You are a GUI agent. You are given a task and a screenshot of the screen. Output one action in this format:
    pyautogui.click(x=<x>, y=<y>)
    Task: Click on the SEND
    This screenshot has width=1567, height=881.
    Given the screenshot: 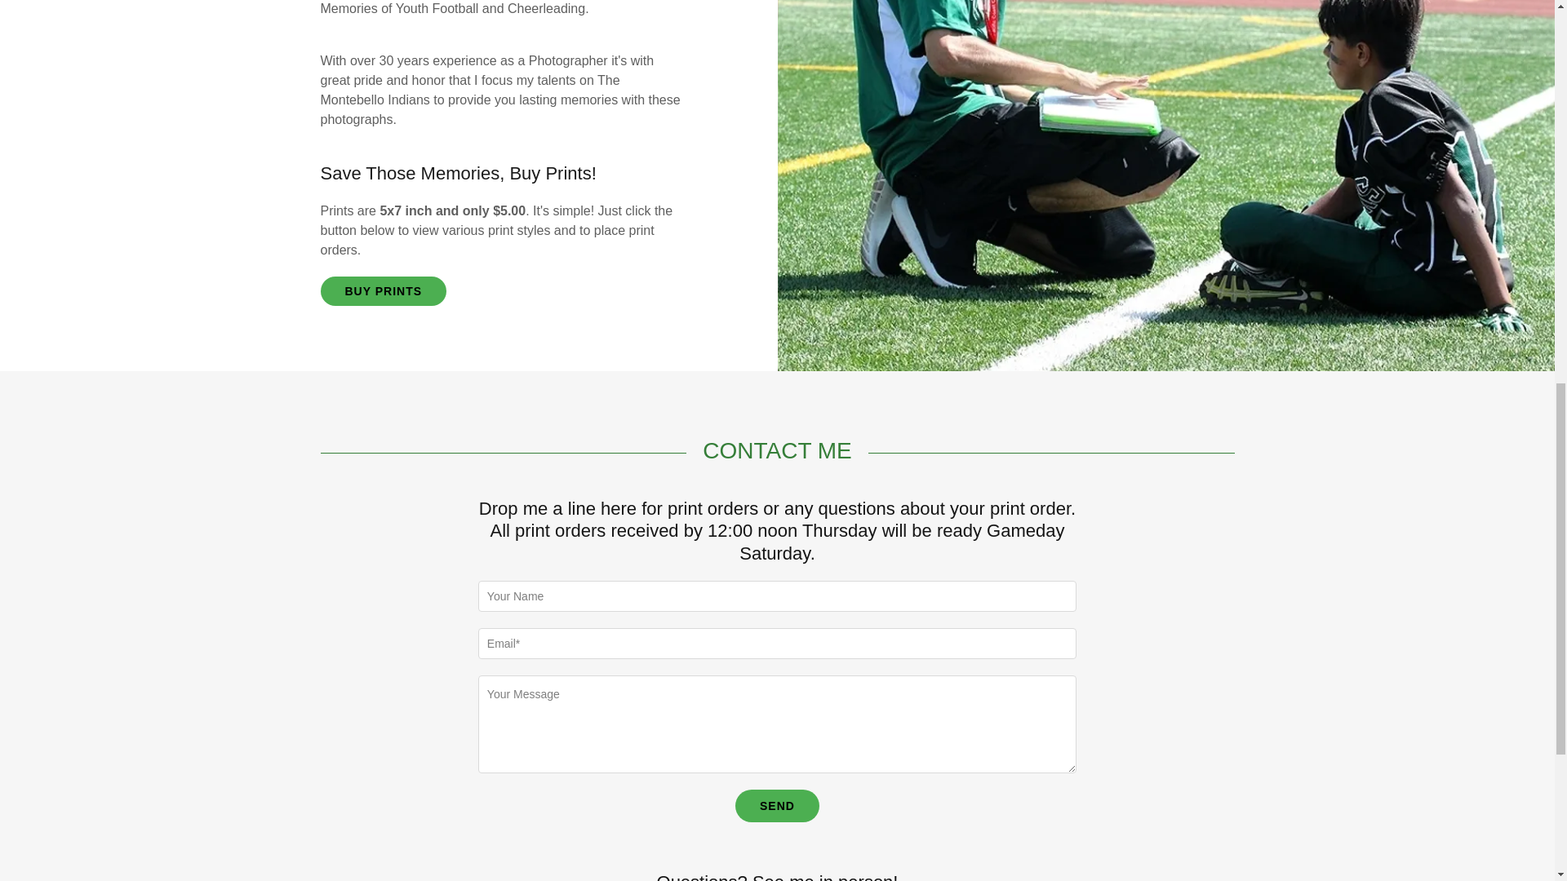 What is the action you would take?
    pyautogui.click(x=777, y=805)
    